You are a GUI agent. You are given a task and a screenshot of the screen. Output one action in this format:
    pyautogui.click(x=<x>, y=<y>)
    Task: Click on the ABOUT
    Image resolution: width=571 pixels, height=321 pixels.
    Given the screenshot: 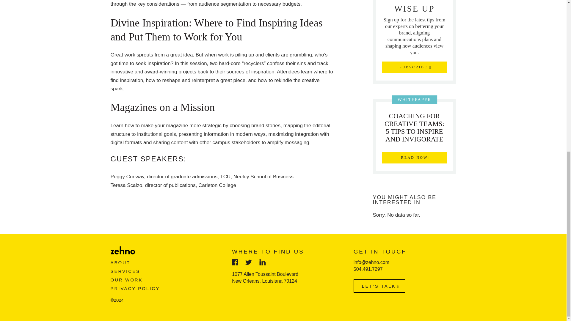 What is the action you would take?
    pyautogui.click(x=121, y=262)
    